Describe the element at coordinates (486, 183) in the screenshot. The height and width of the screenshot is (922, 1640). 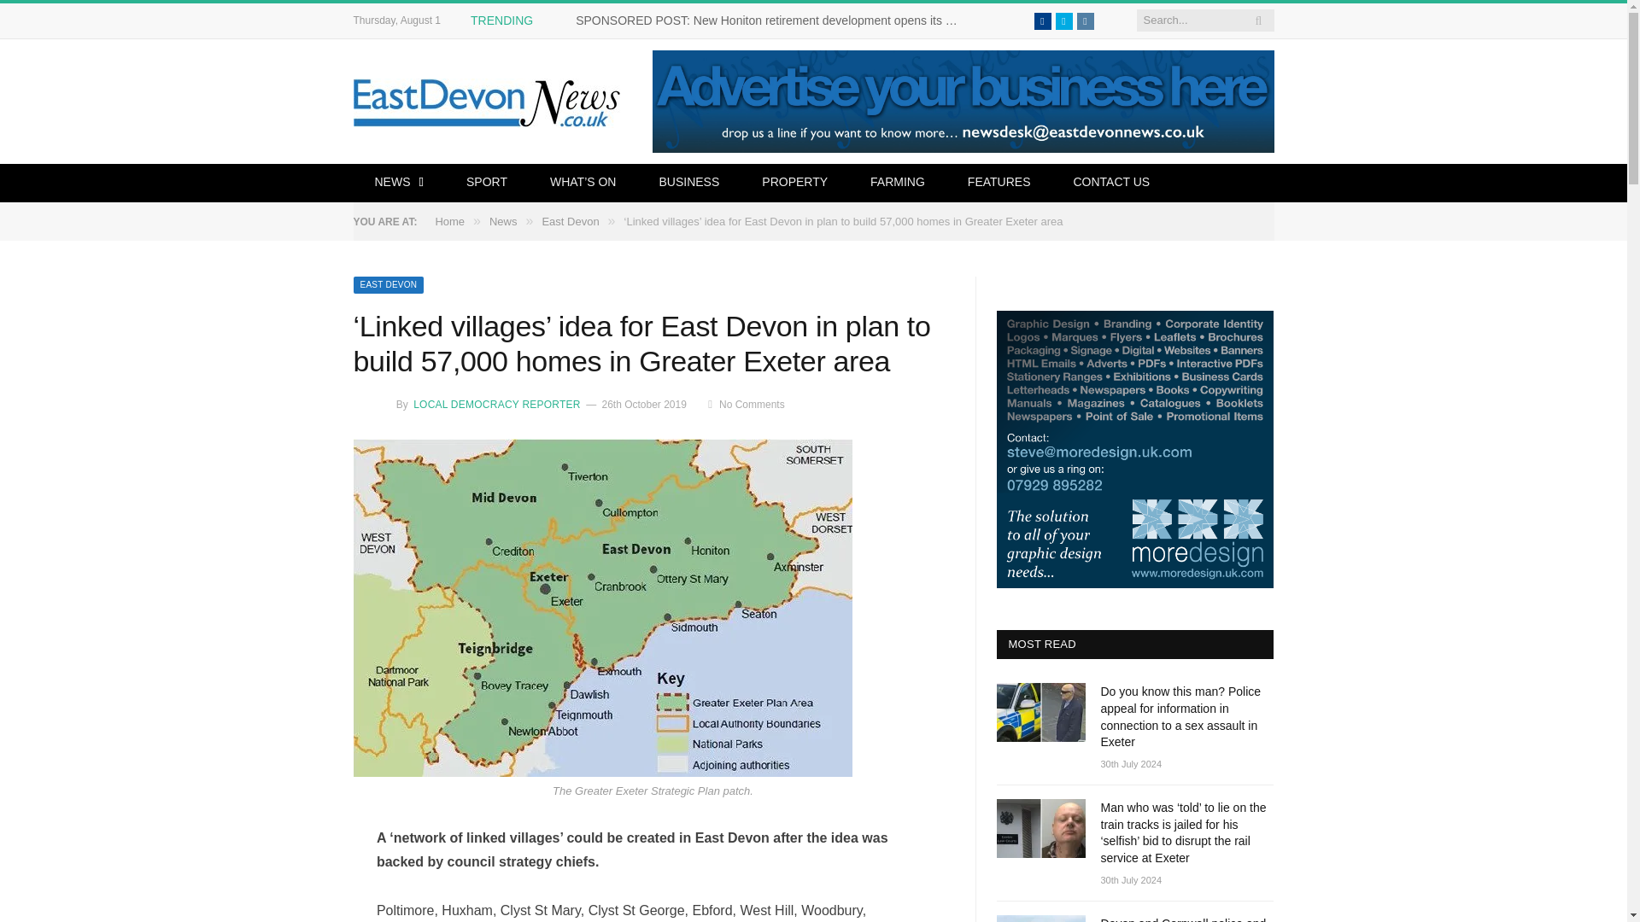
I see `SPORT` at that location.